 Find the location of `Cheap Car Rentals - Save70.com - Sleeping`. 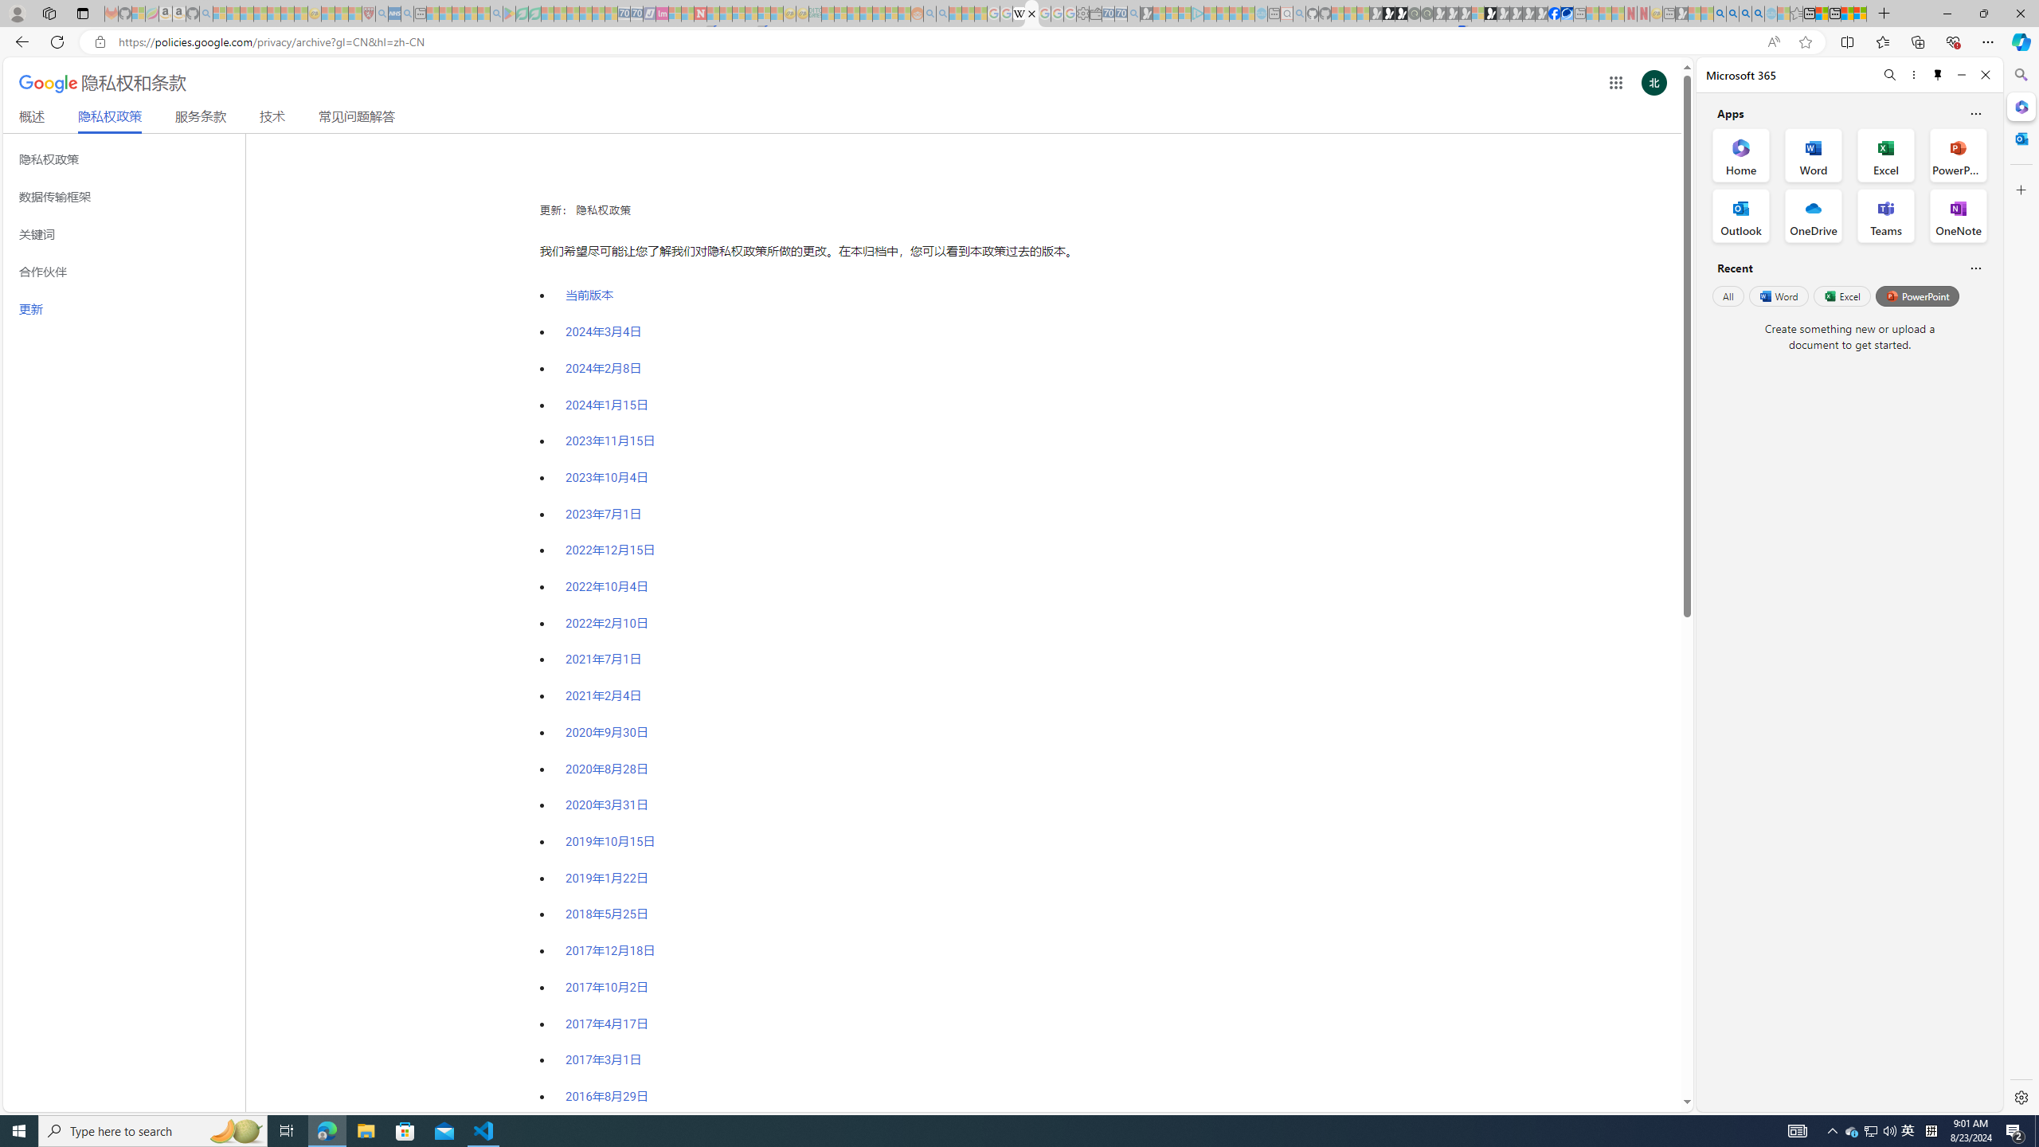

Cheap Car Rentals - Save70.com - Sleeping is located at coordinates (1120, 14).